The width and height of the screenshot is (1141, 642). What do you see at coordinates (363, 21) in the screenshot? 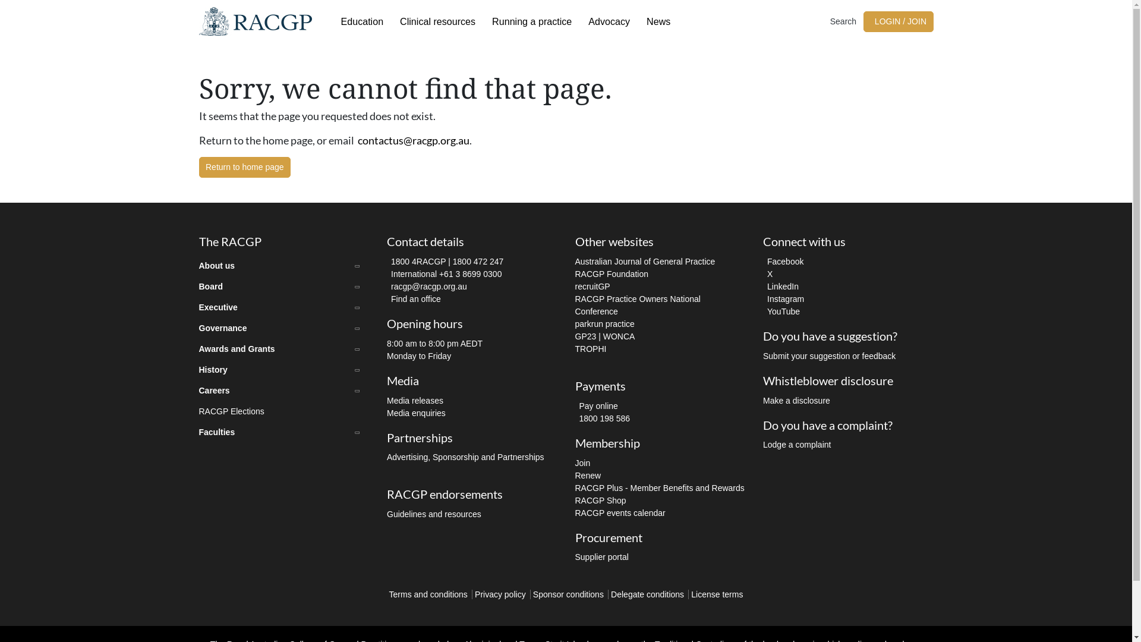
I see `Education` at bounding box center [363, 21].